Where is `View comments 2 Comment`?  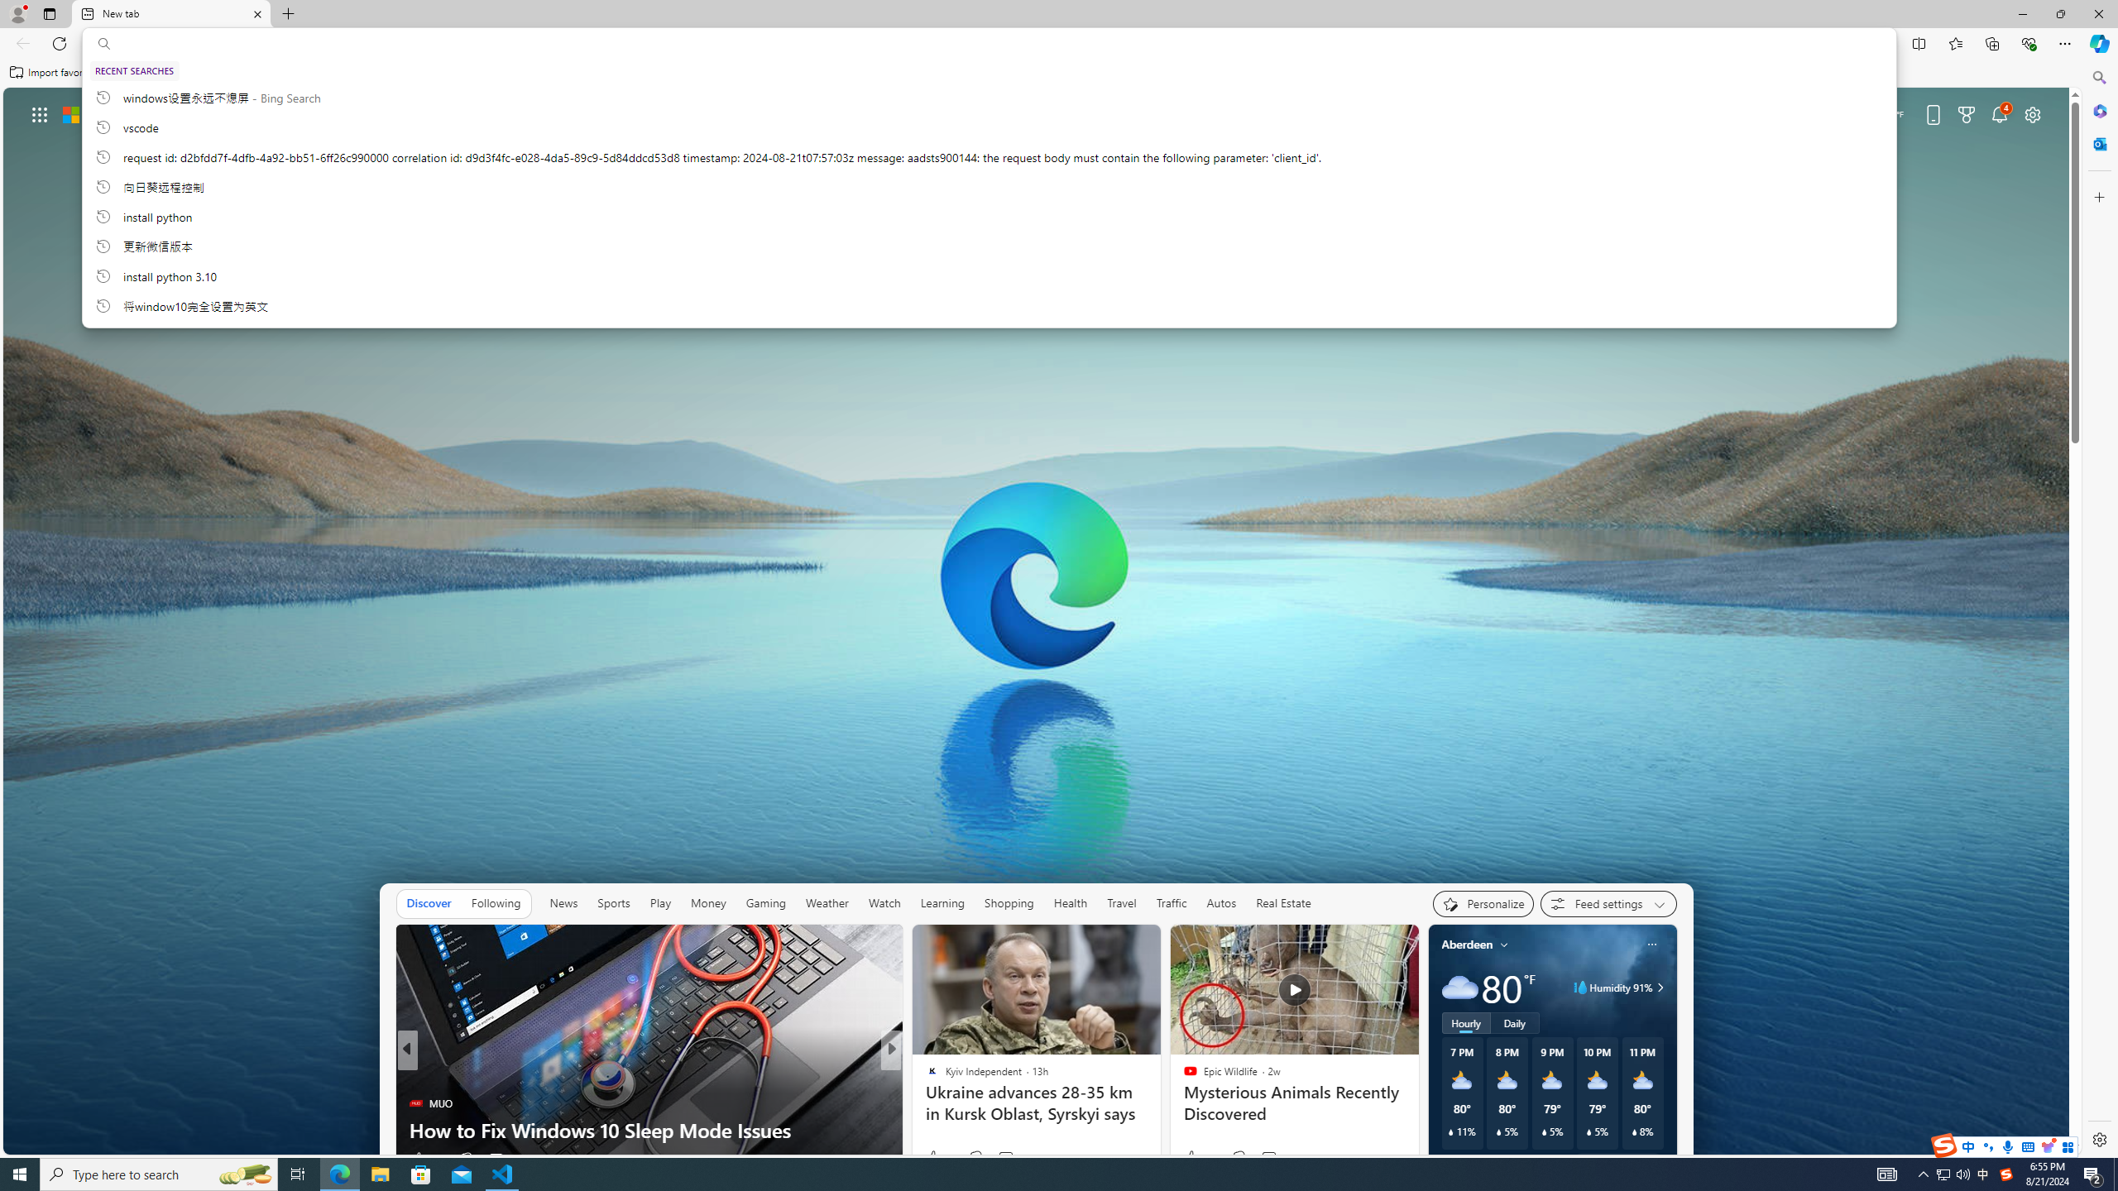
View comments 2 Comment is located at coordinates (501, 1158).